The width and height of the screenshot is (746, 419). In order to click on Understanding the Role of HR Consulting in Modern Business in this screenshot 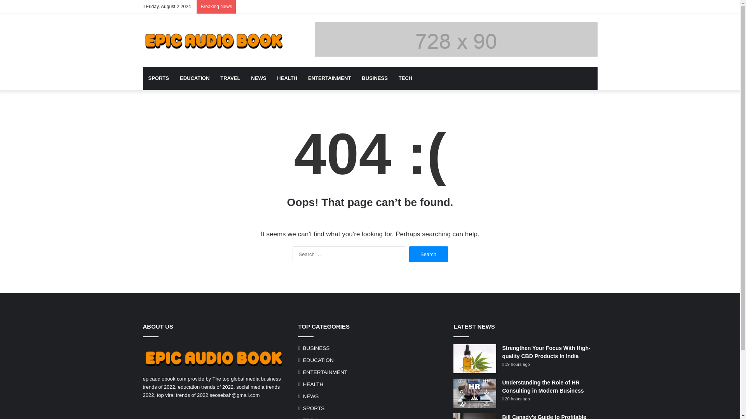, I will do `click(542, 386)`.